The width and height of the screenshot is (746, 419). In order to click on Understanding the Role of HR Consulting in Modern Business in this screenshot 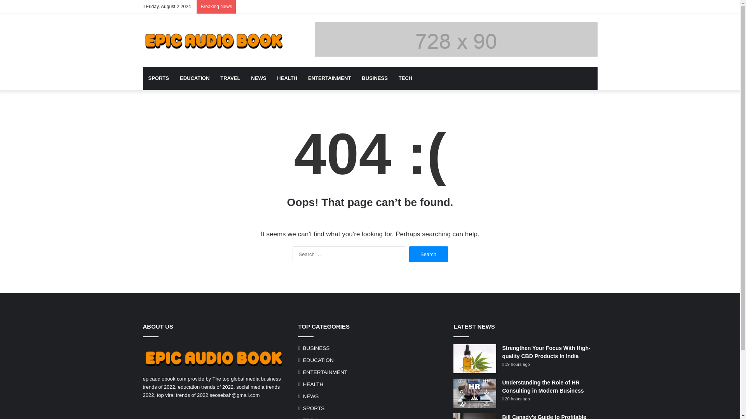, I will do `click(542, 386)`.